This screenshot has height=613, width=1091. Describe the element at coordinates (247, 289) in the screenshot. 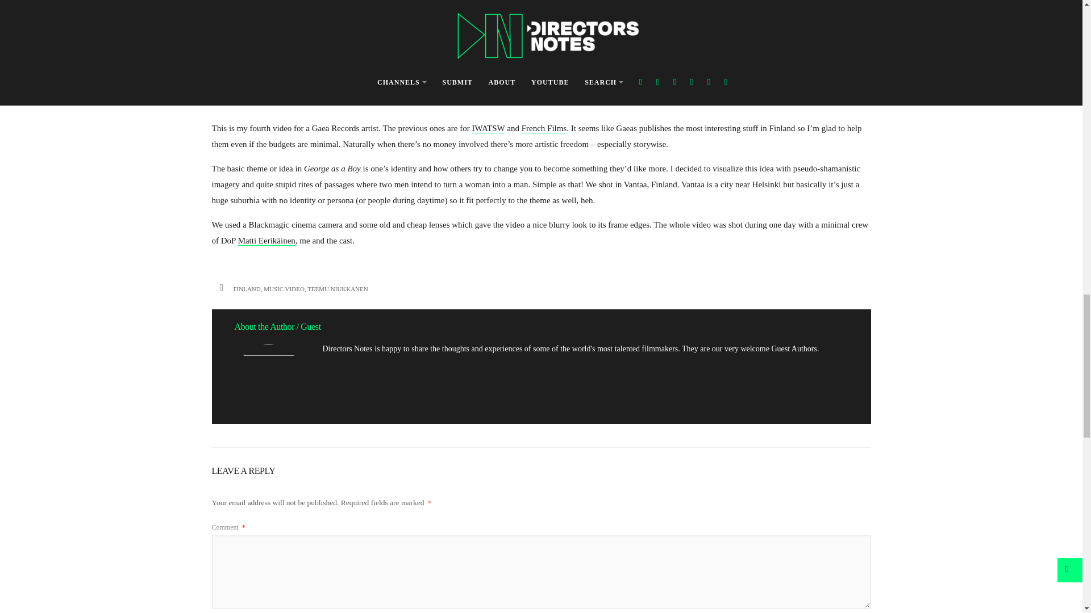

I see `FINLAND` at that location.